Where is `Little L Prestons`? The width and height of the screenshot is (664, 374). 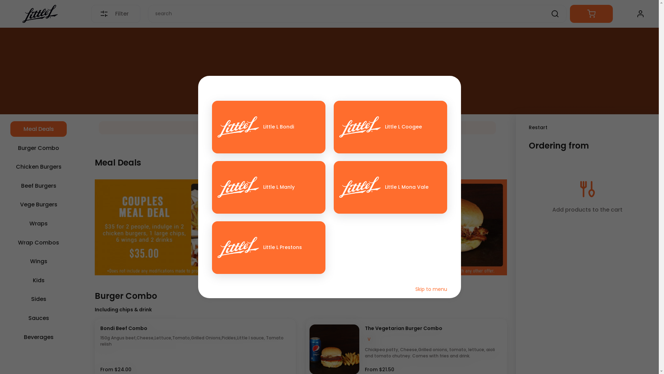
Little L Prestons is located at coordinates (268, 248).